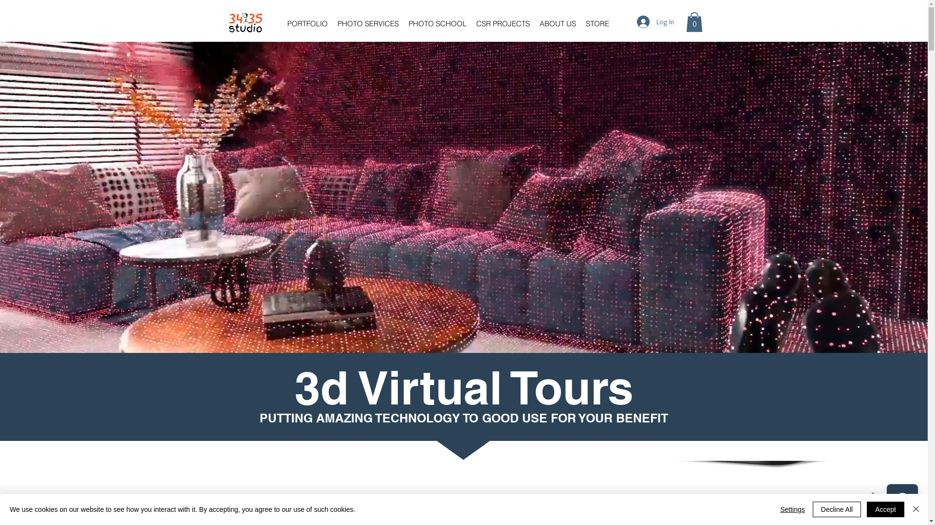 The height and width of the screenshot is (525, 935). What do you see at coordinates (655, 22) in the screenshot?
I see `Log In` at bounding box center [655, 22].